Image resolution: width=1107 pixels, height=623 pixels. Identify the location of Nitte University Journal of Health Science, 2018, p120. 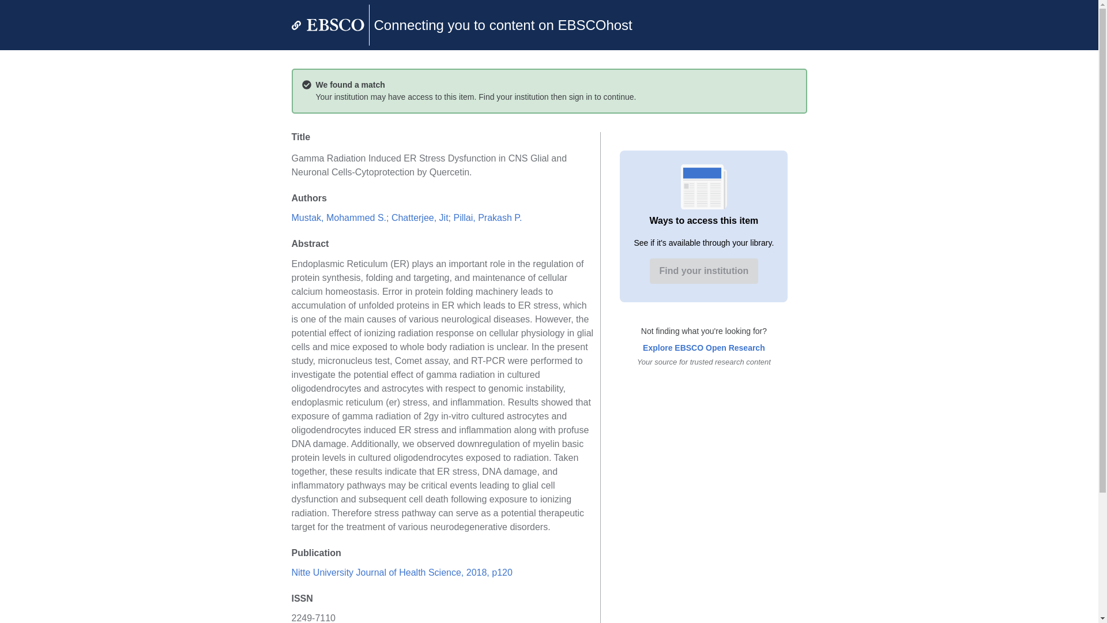
(402, 572).